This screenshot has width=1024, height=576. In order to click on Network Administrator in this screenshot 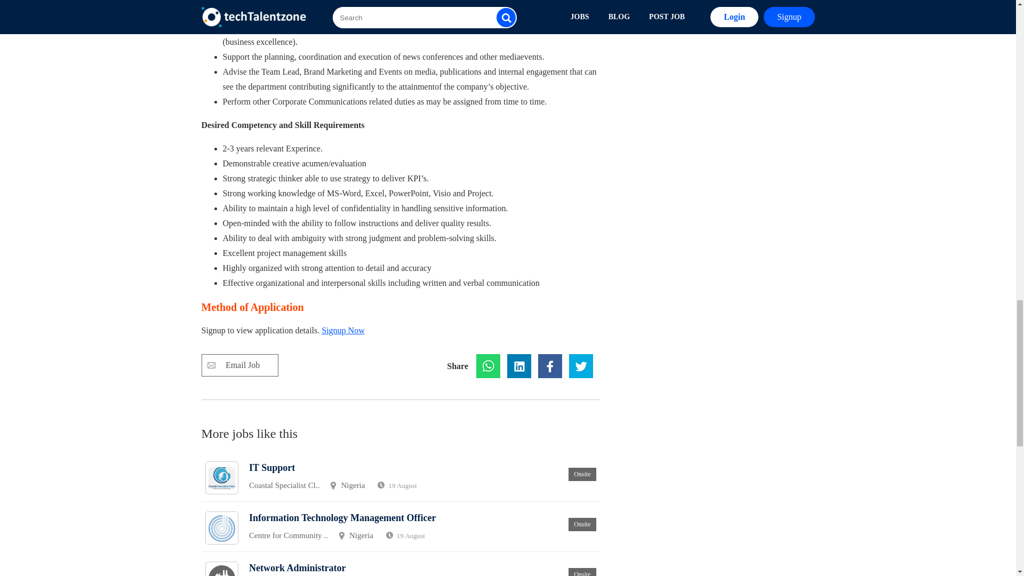, I will do `click(297, 567)`.